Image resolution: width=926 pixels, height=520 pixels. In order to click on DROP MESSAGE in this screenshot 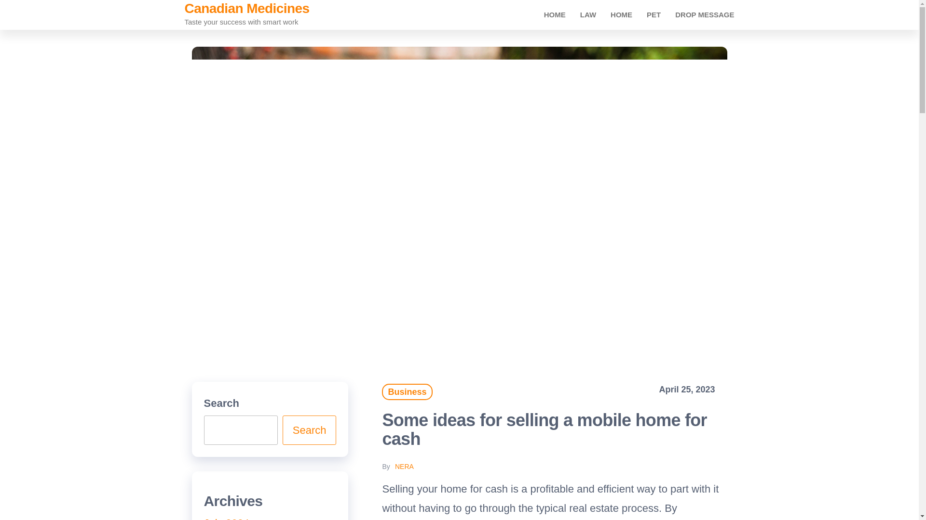, I will do `click(704, 14)`.